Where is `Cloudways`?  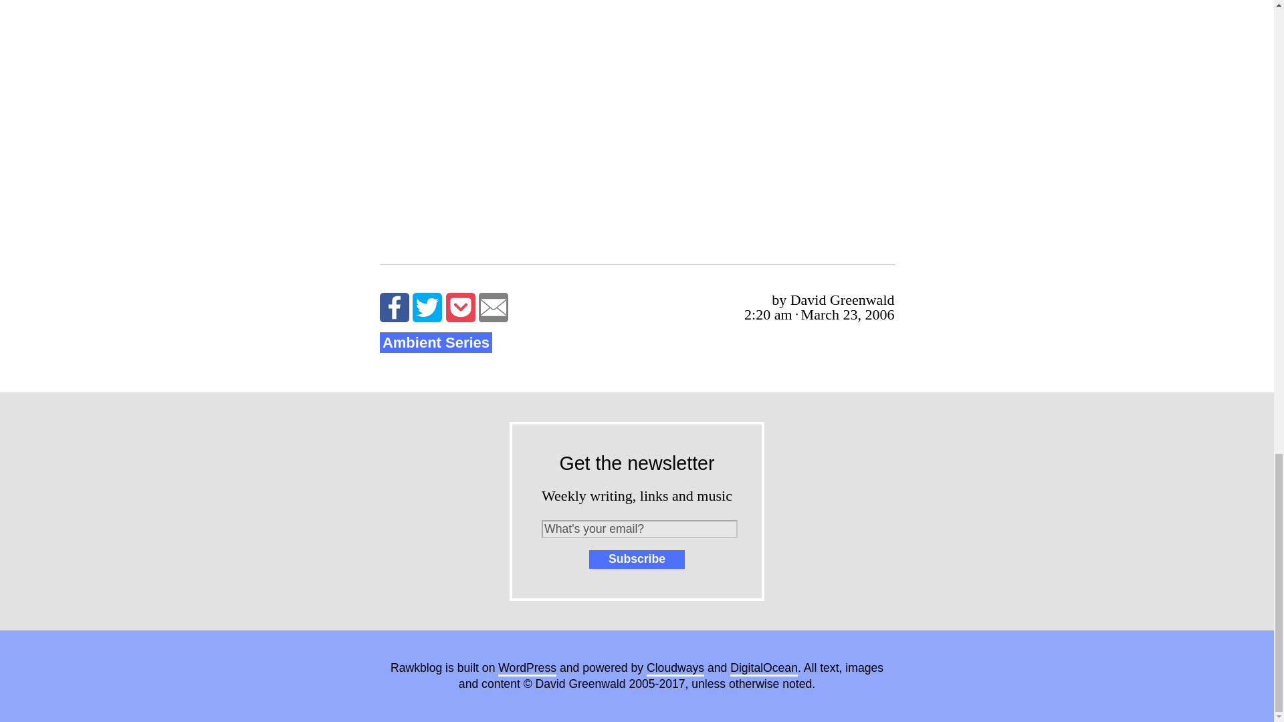
Cloudways is located at coordinates (675, 669).